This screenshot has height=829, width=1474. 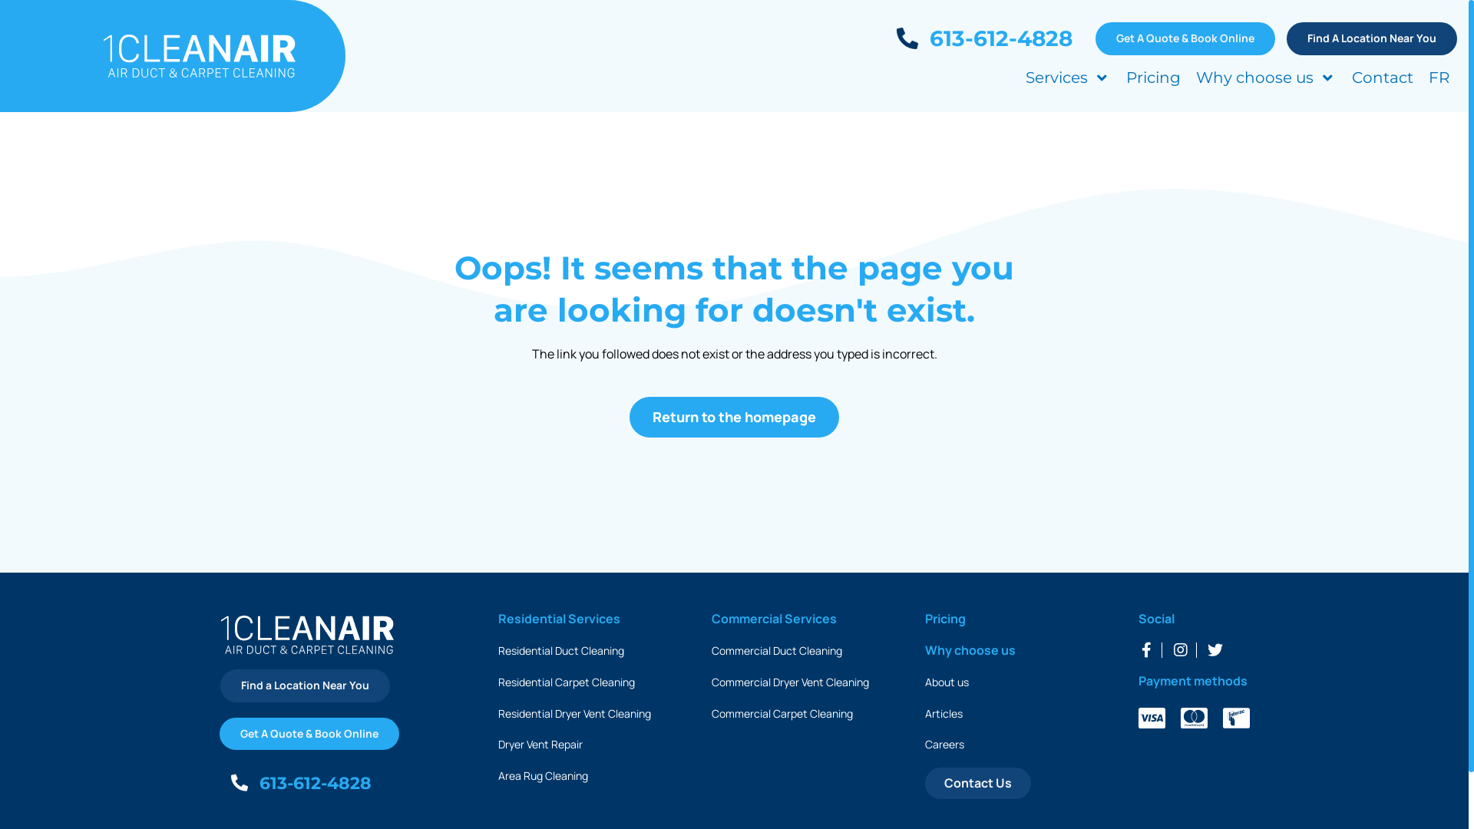 What do you see at coordinates (1069, 78) in the screenshot?
I see `Services` at bounding box center [1069, 78].